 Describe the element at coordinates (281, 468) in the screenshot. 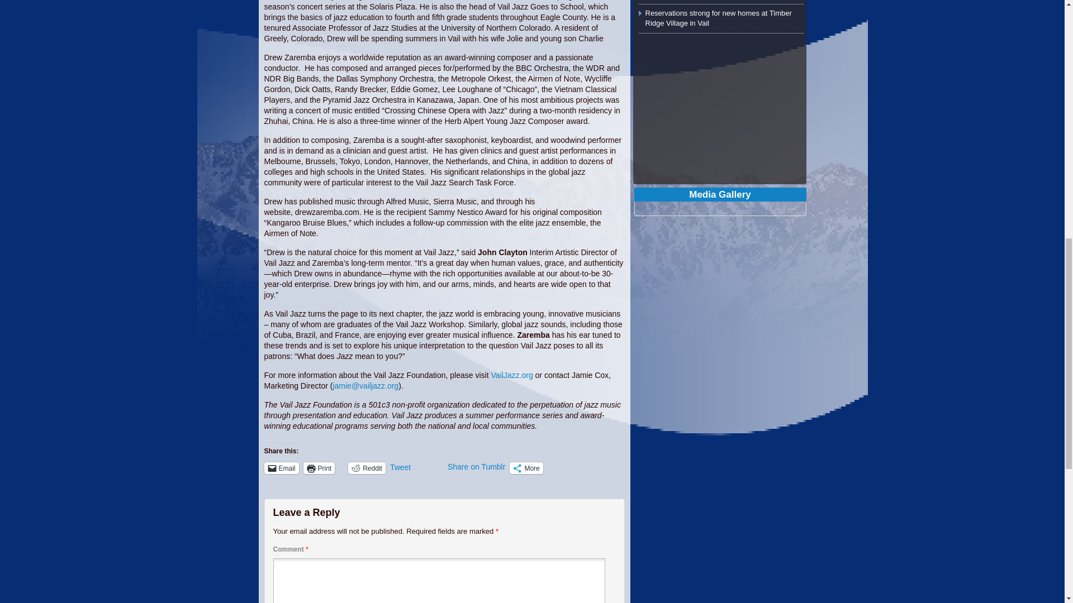

I see `Email` at that location.